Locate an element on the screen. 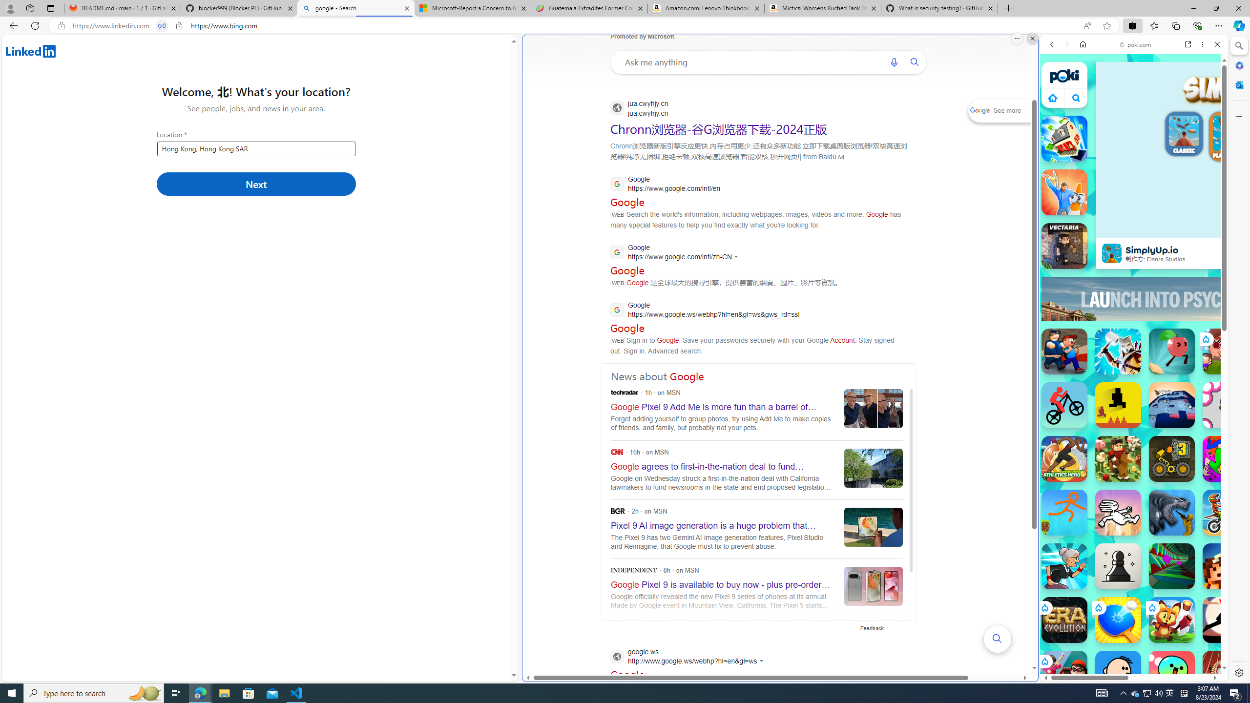  SUBWAY SURFERS - Play Online for Free! | Poki is located at coordinates (1130, 657).